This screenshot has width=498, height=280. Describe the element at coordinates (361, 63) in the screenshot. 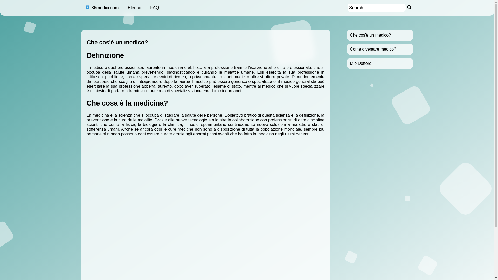

I see `Mio Dottore` at that location.